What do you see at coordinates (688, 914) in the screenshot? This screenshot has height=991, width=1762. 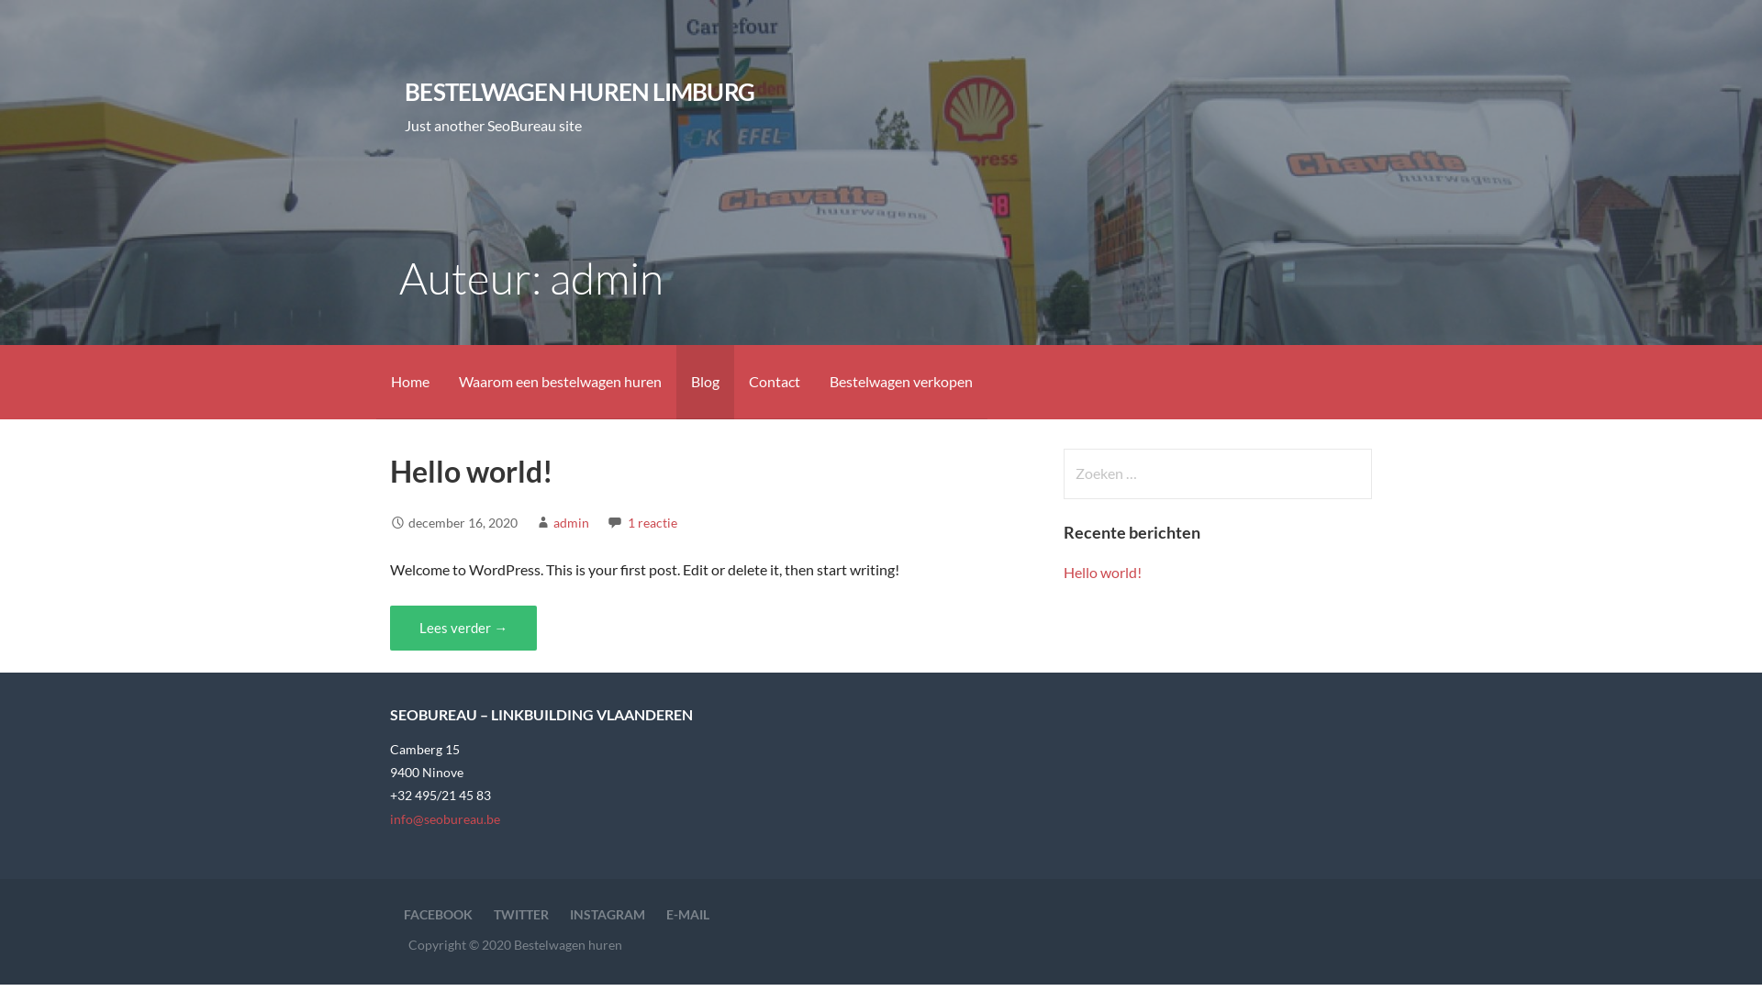 I see `E-MAIL` at bounding box center [688, 914].